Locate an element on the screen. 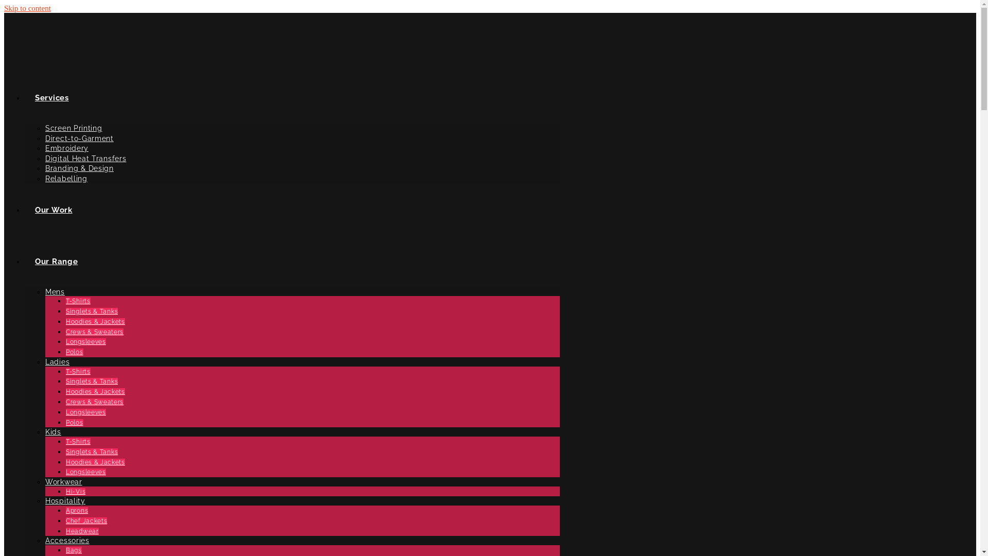 This screenshot has width=988, height=556. Digital Heat Transfers is located at coordinates (85, 159).